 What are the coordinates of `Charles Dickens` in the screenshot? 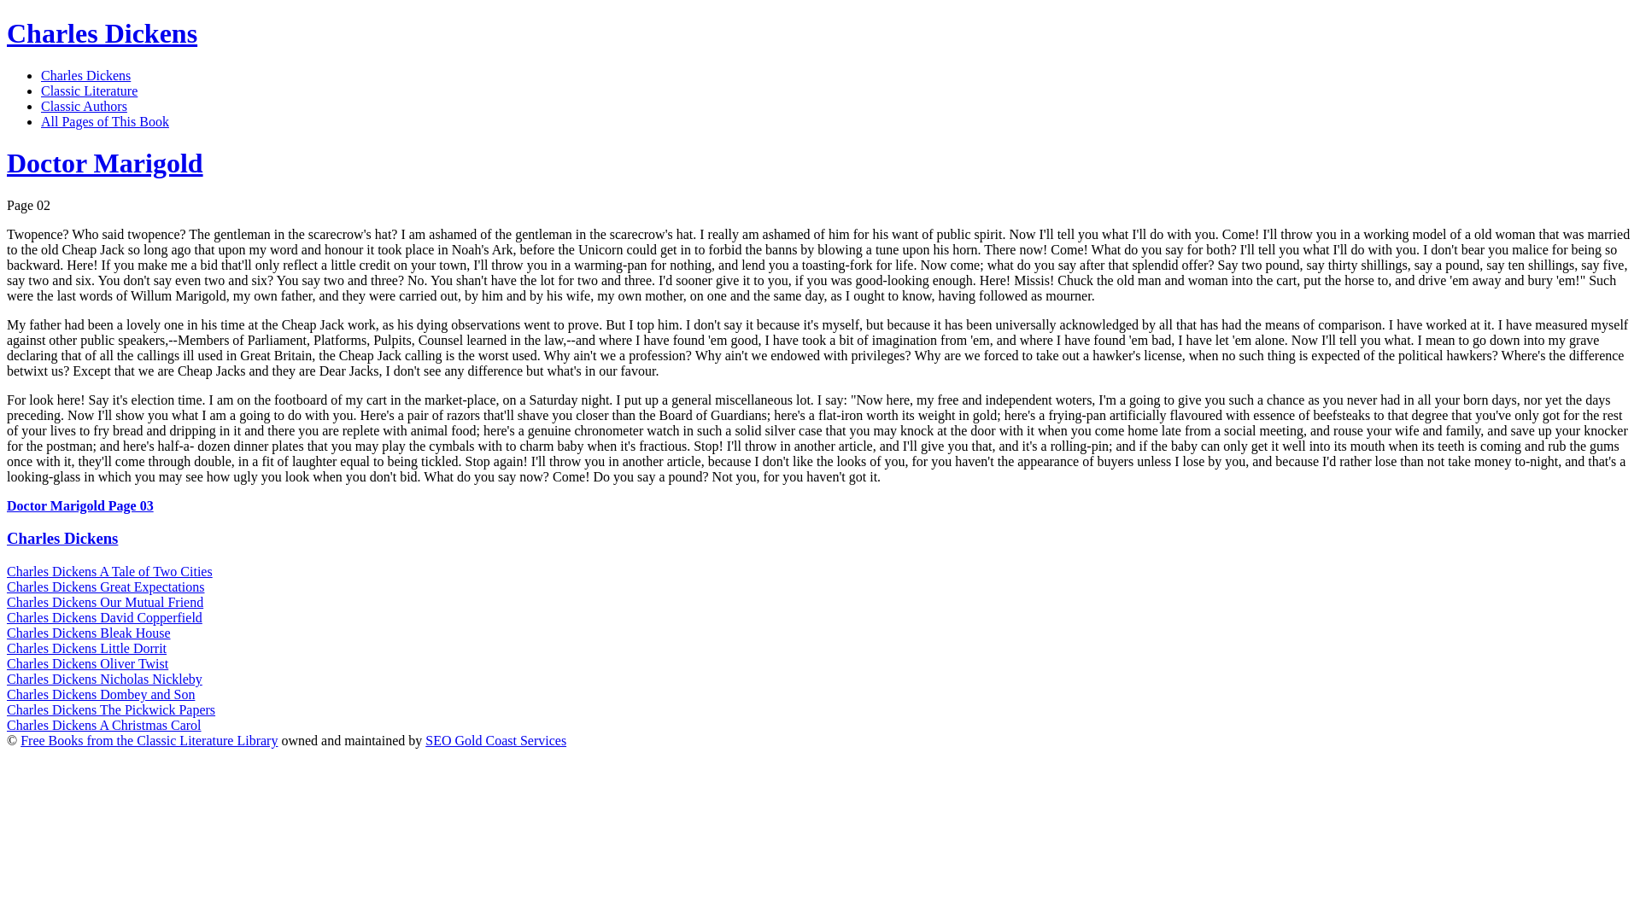 It's located at (101, 32).